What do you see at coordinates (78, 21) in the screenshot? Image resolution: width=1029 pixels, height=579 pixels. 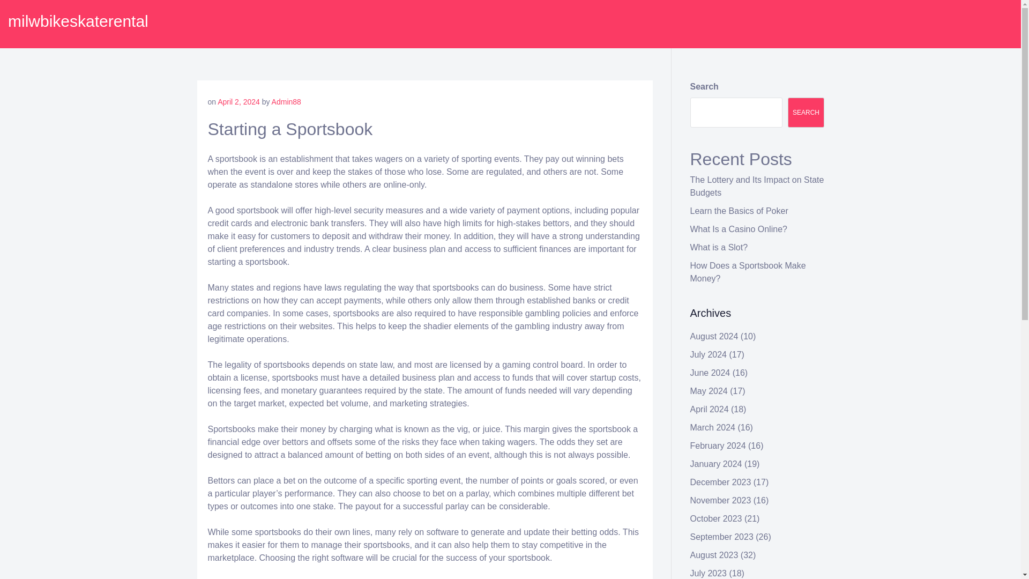 I see `milwbikeskaterental` at bounding box center [78, 21].